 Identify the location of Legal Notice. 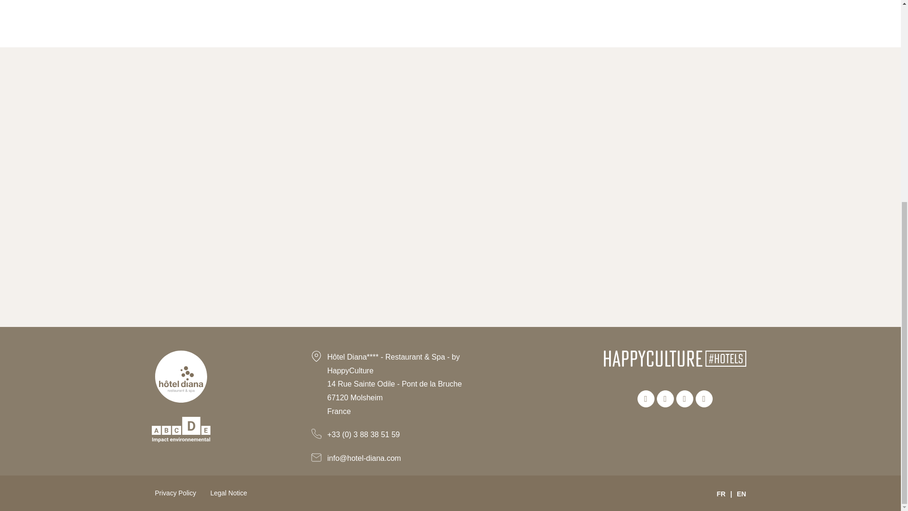
(229, 493).